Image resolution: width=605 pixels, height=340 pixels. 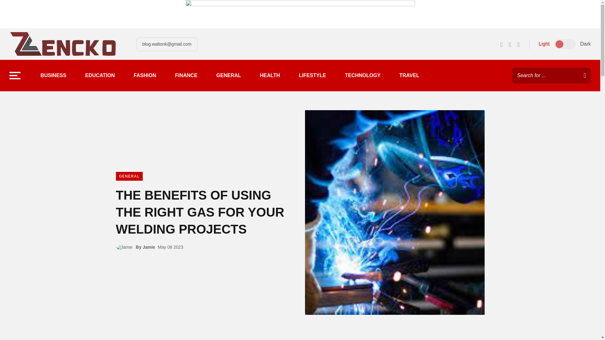 I want to click on By Jamie, so click(x=146, y=247).